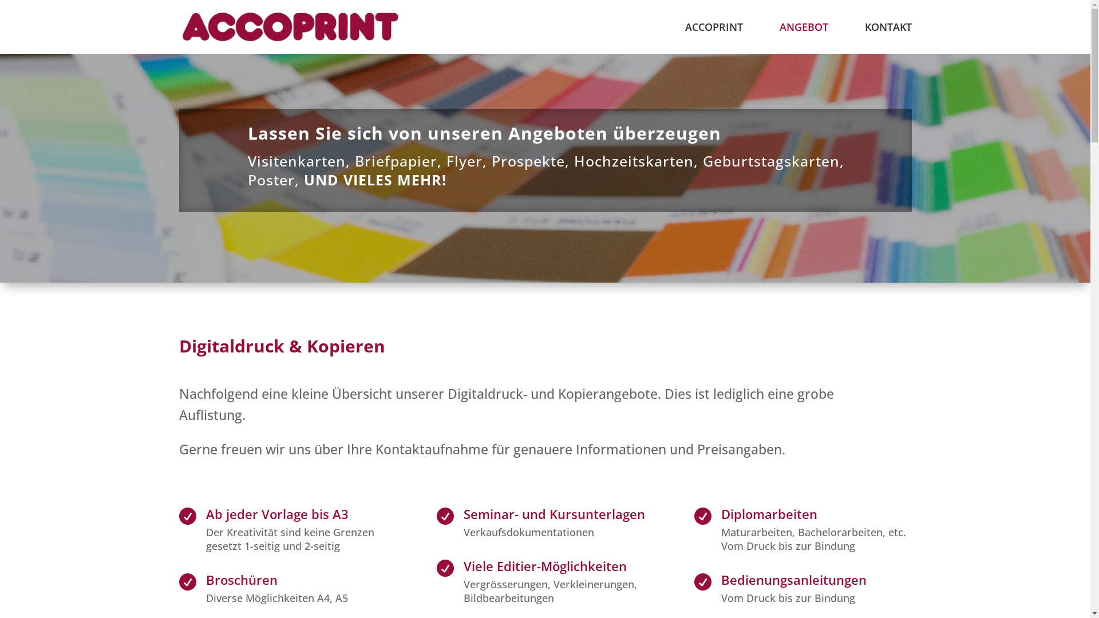  Describe the element at coordinates (888, 38) in the screenshot. I see `KONTAKT` at that location.